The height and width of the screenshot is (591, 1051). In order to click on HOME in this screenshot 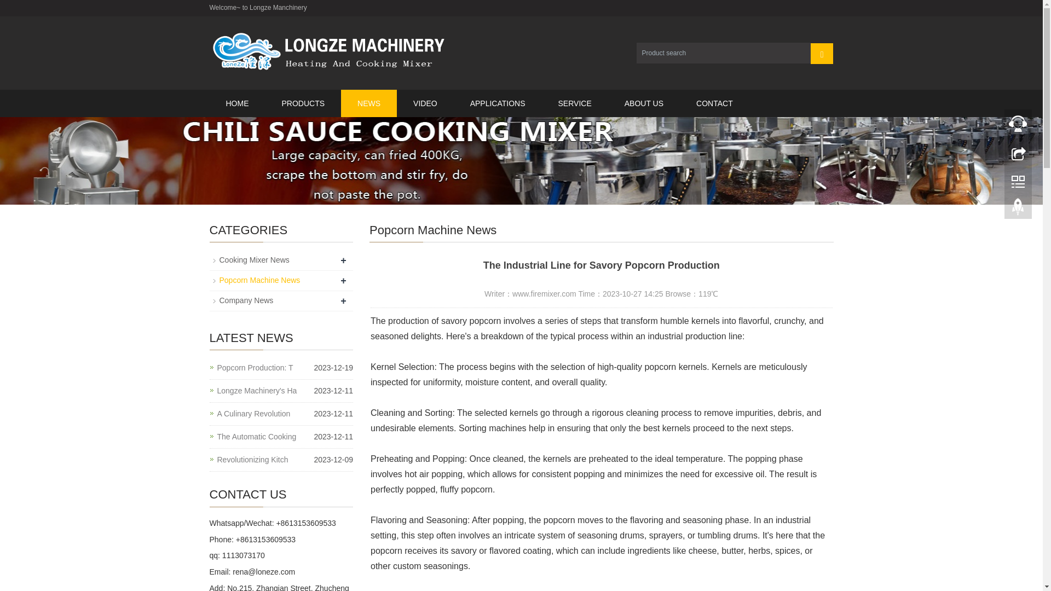, I will do `click(236, 103)`.